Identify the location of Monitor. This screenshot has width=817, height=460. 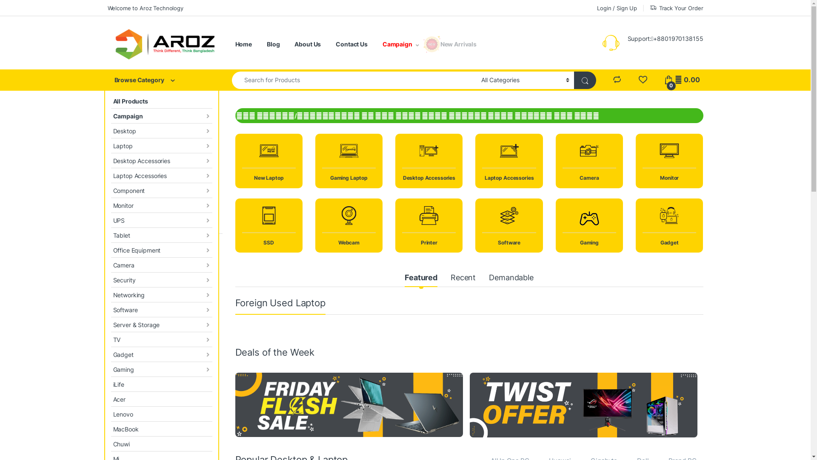
(669, 161).